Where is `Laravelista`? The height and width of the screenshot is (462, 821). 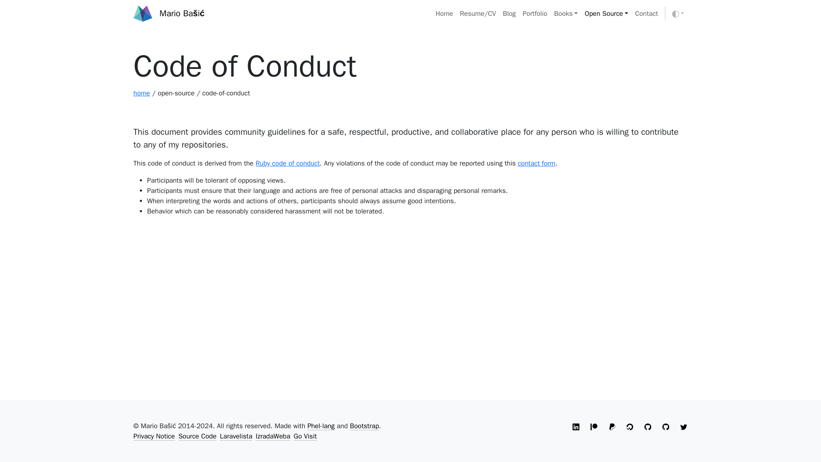
Laravelista is located at coordinates (236, 436).